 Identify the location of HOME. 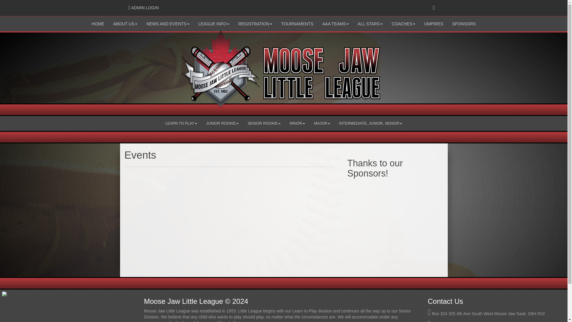
(434, 8).